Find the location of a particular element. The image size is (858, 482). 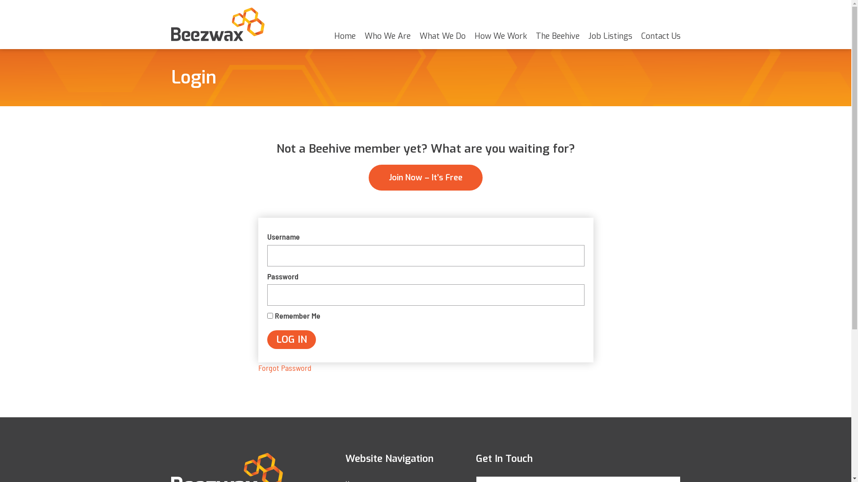

How We Work is located at coordinates (500, 36).